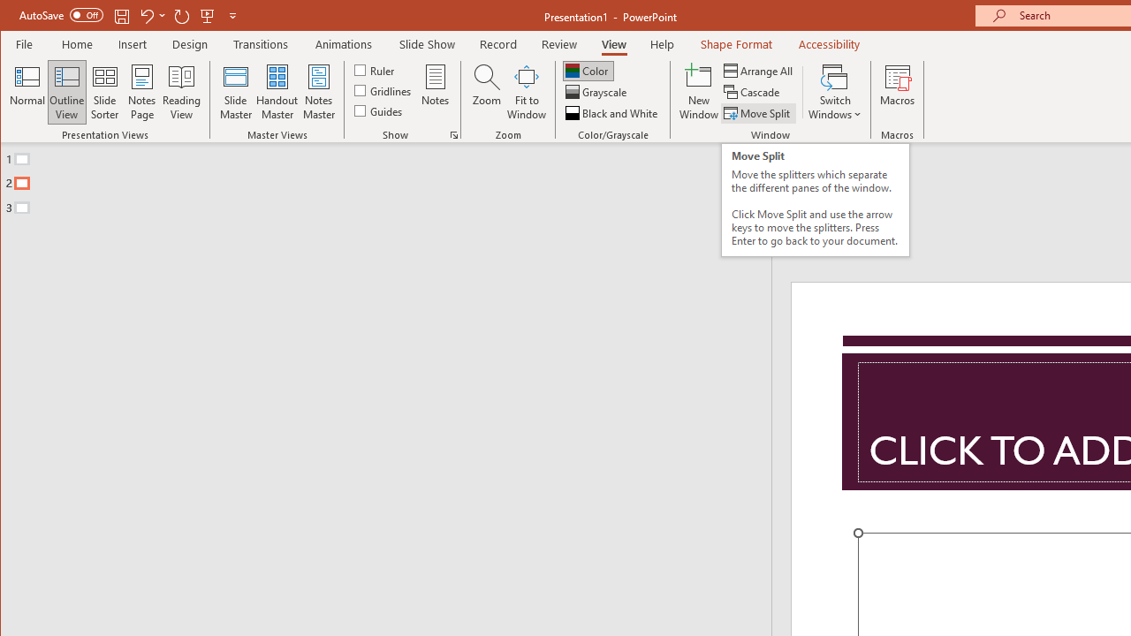 The image size is (1131, 636). Describe the element at coordinates (699, 92) in the screenshot. I see `New Window` at that location.